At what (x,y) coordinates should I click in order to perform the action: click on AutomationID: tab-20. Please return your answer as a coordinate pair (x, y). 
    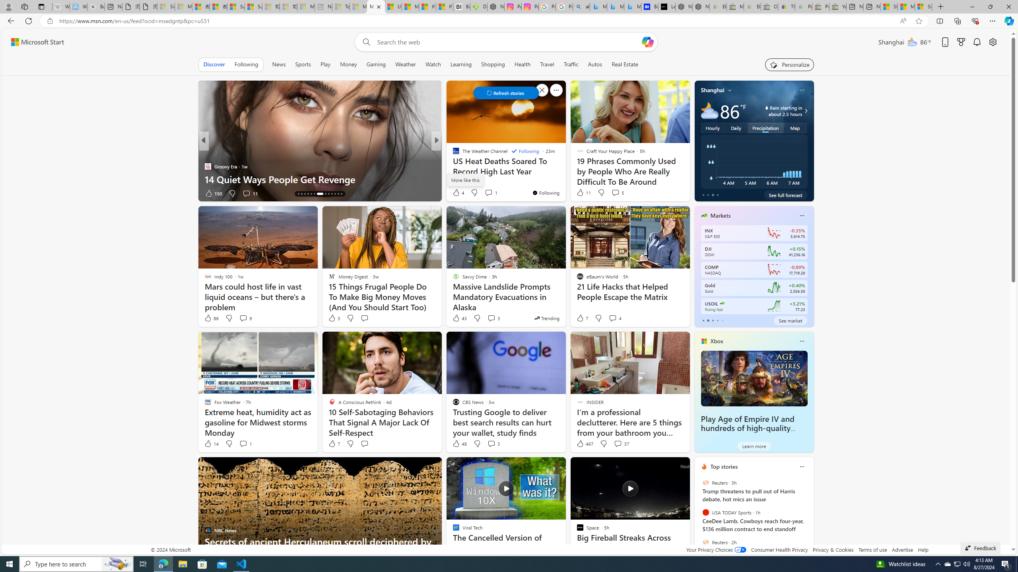
    Looking at the image, I should click on (320, 194).